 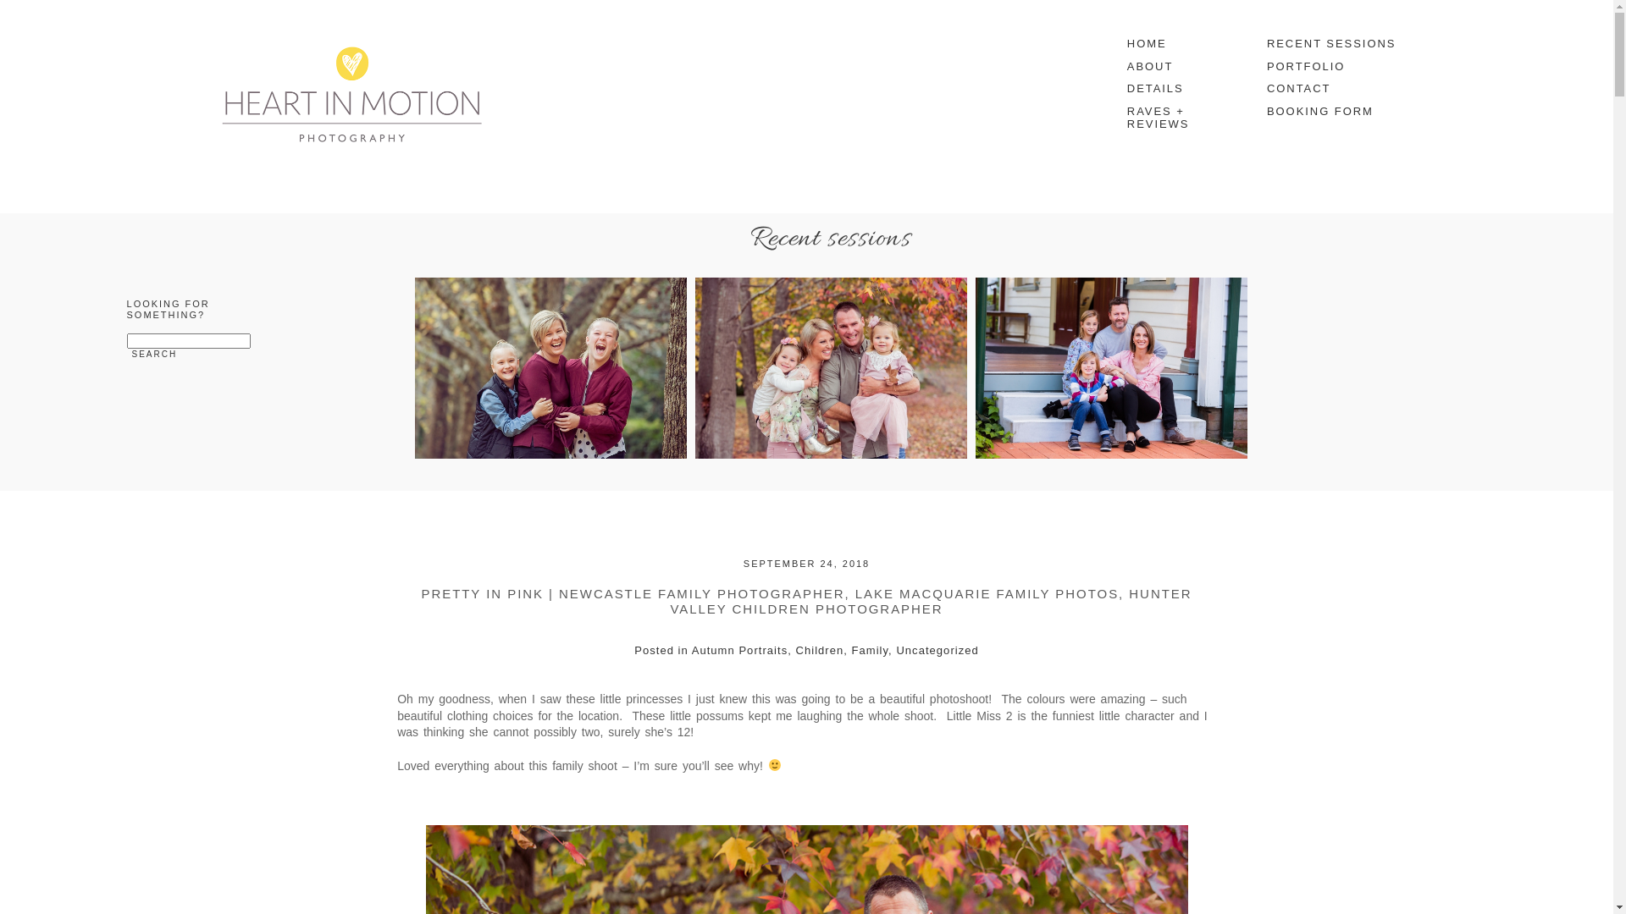 I want to click on CONTACT, so click(x=1334, y=90).